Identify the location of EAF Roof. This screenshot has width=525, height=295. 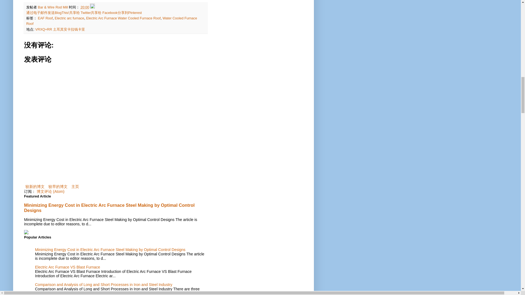
(45, 18).